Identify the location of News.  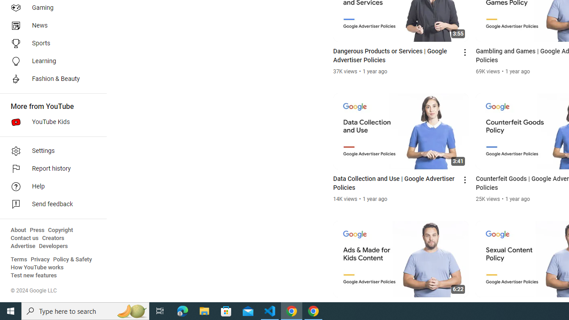
(51, 26).